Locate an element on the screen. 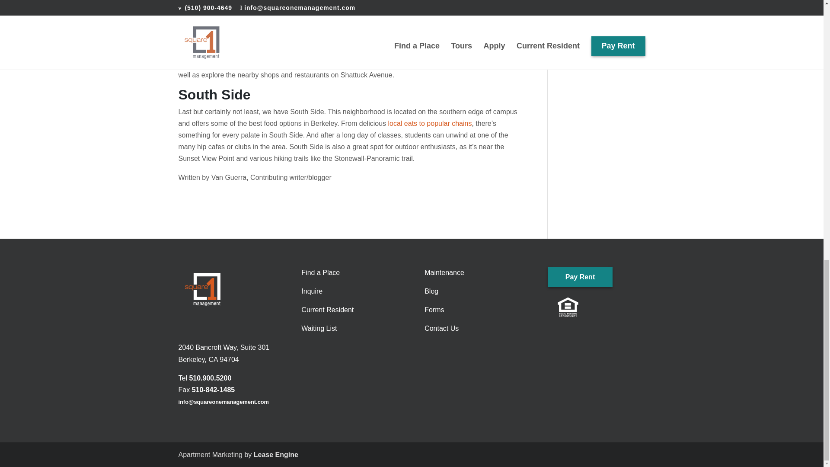  510.900.5200 is located at coordinates (210, 378).